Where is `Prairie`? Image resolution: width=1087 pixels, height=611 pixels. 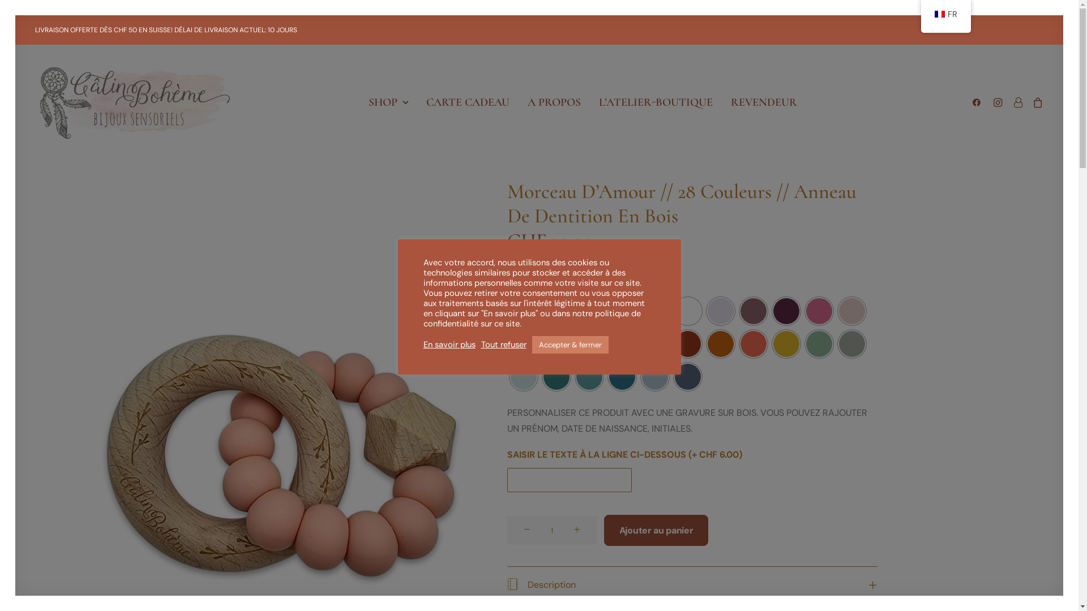
Prairie is located at coordinates (589, 311).